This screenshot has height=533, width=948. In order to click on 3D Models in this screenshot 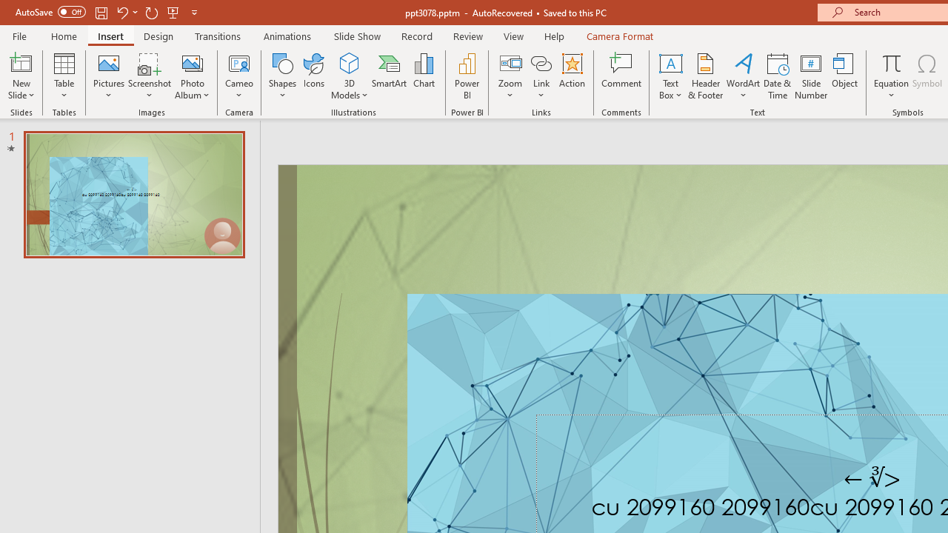, I will do `click(350, 76)`.